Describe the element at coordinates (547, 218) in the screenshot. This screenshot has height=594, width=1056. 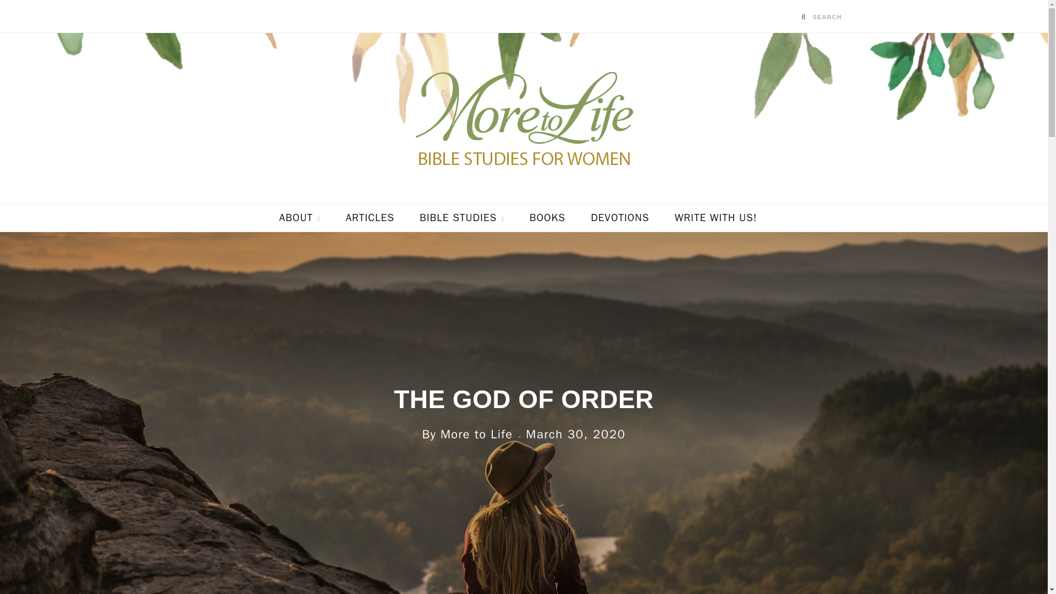
I see `BOOKS` at that location.